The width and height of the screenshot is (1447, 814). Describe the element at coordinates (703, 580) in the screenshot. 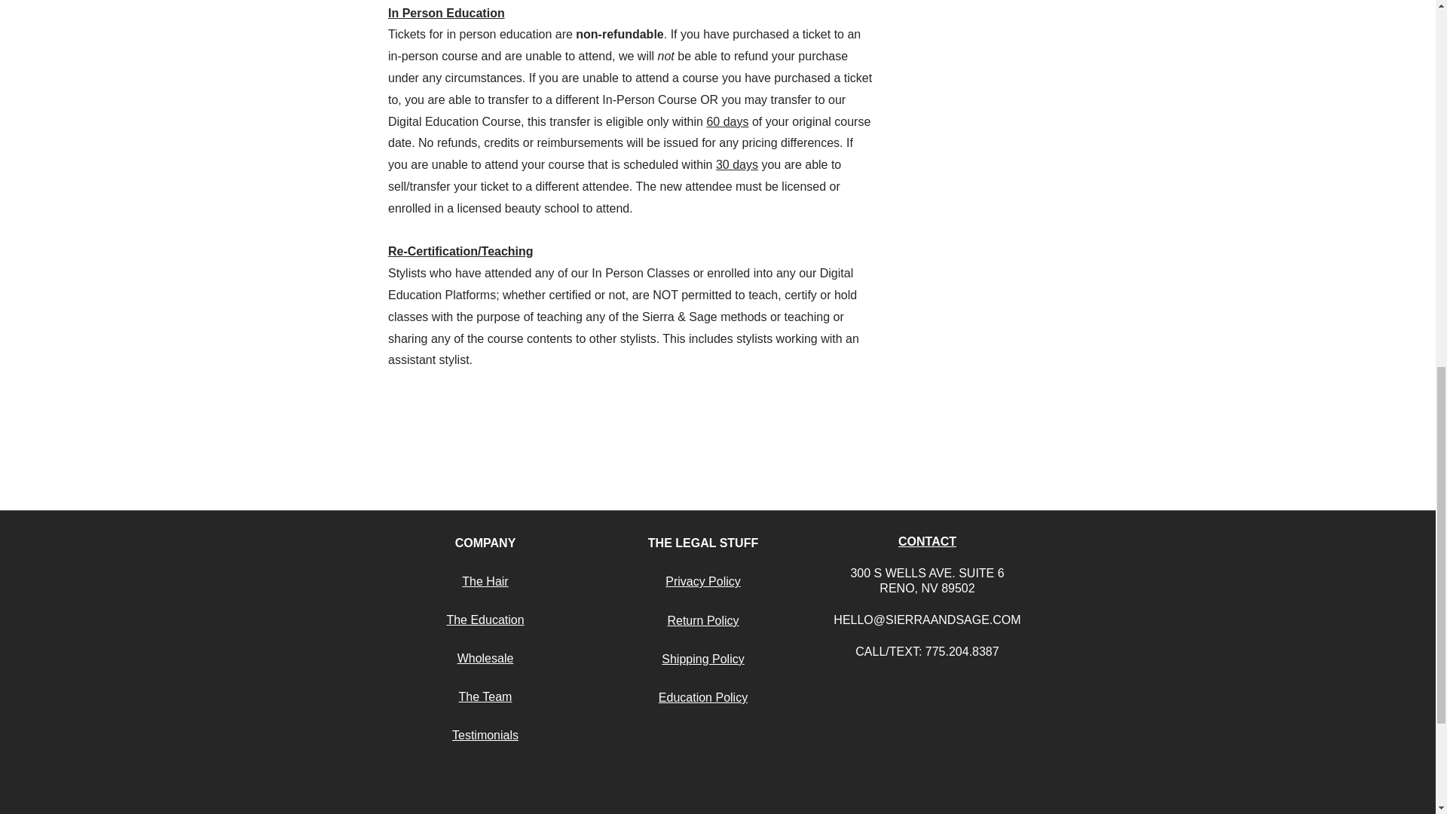

I see `Privacy Policy` at that location.